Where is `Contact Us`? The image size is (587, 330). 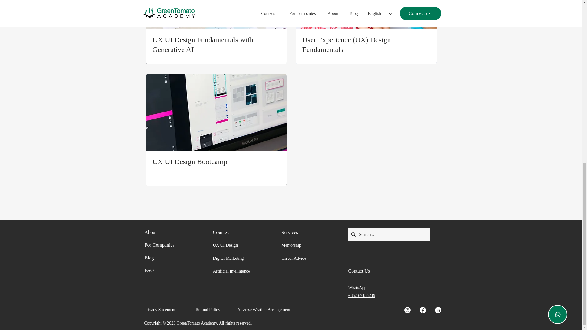 Contact Us is located at coordinates (359, 270).